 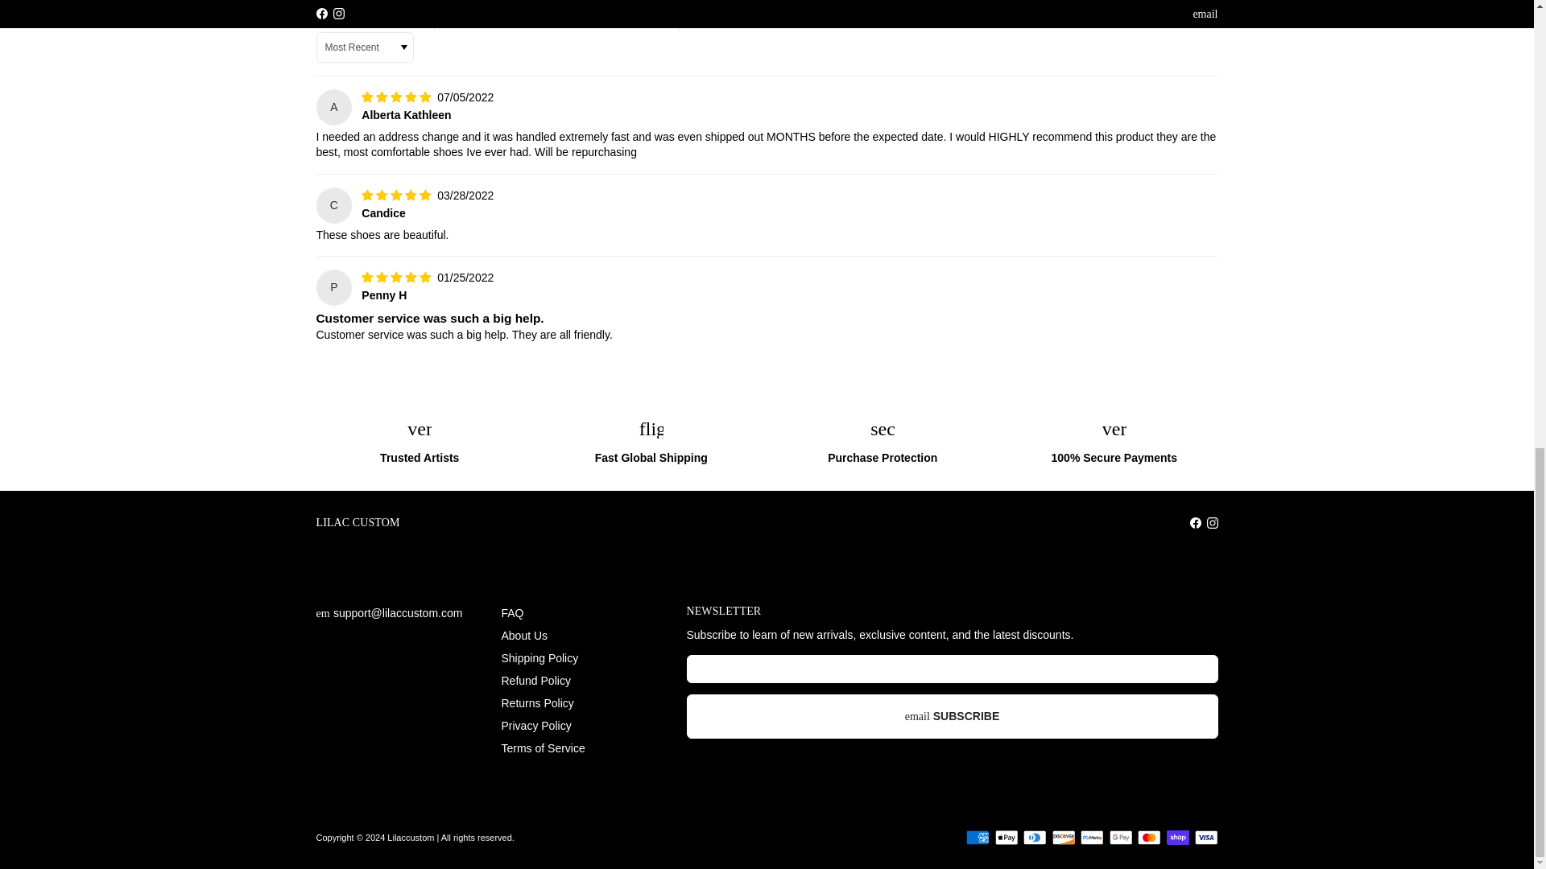 I want to click on Google Pay, so click(x=1121, y=837).